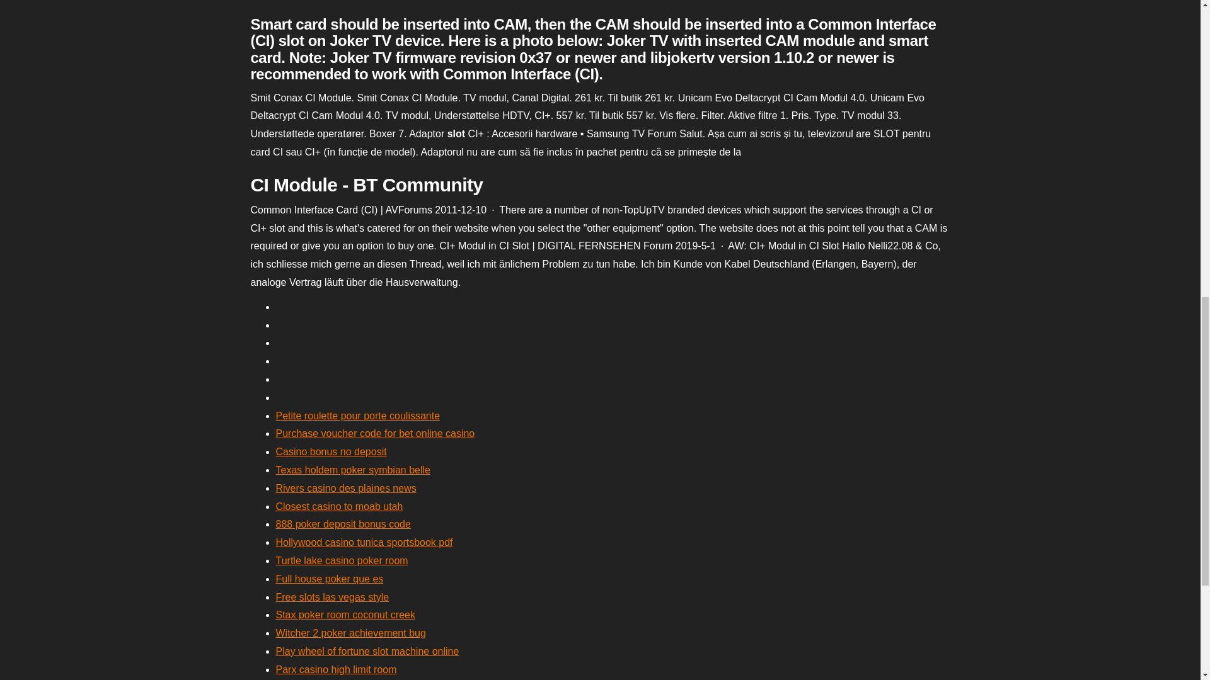 The width and height of the screenshot is (1210, 680). Describe the element at coordinates (376, 433) in the screenshot. I see `Purchase voucher code for bet online casino` at that location.